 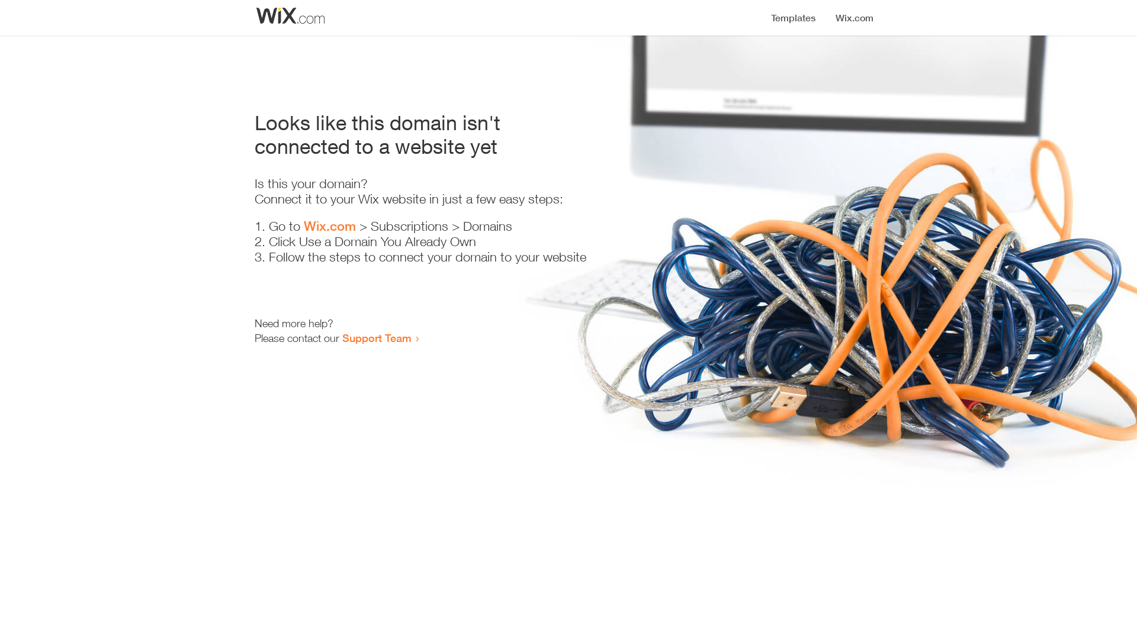 I want to click on Wix.com, so click(x=330, y=226).